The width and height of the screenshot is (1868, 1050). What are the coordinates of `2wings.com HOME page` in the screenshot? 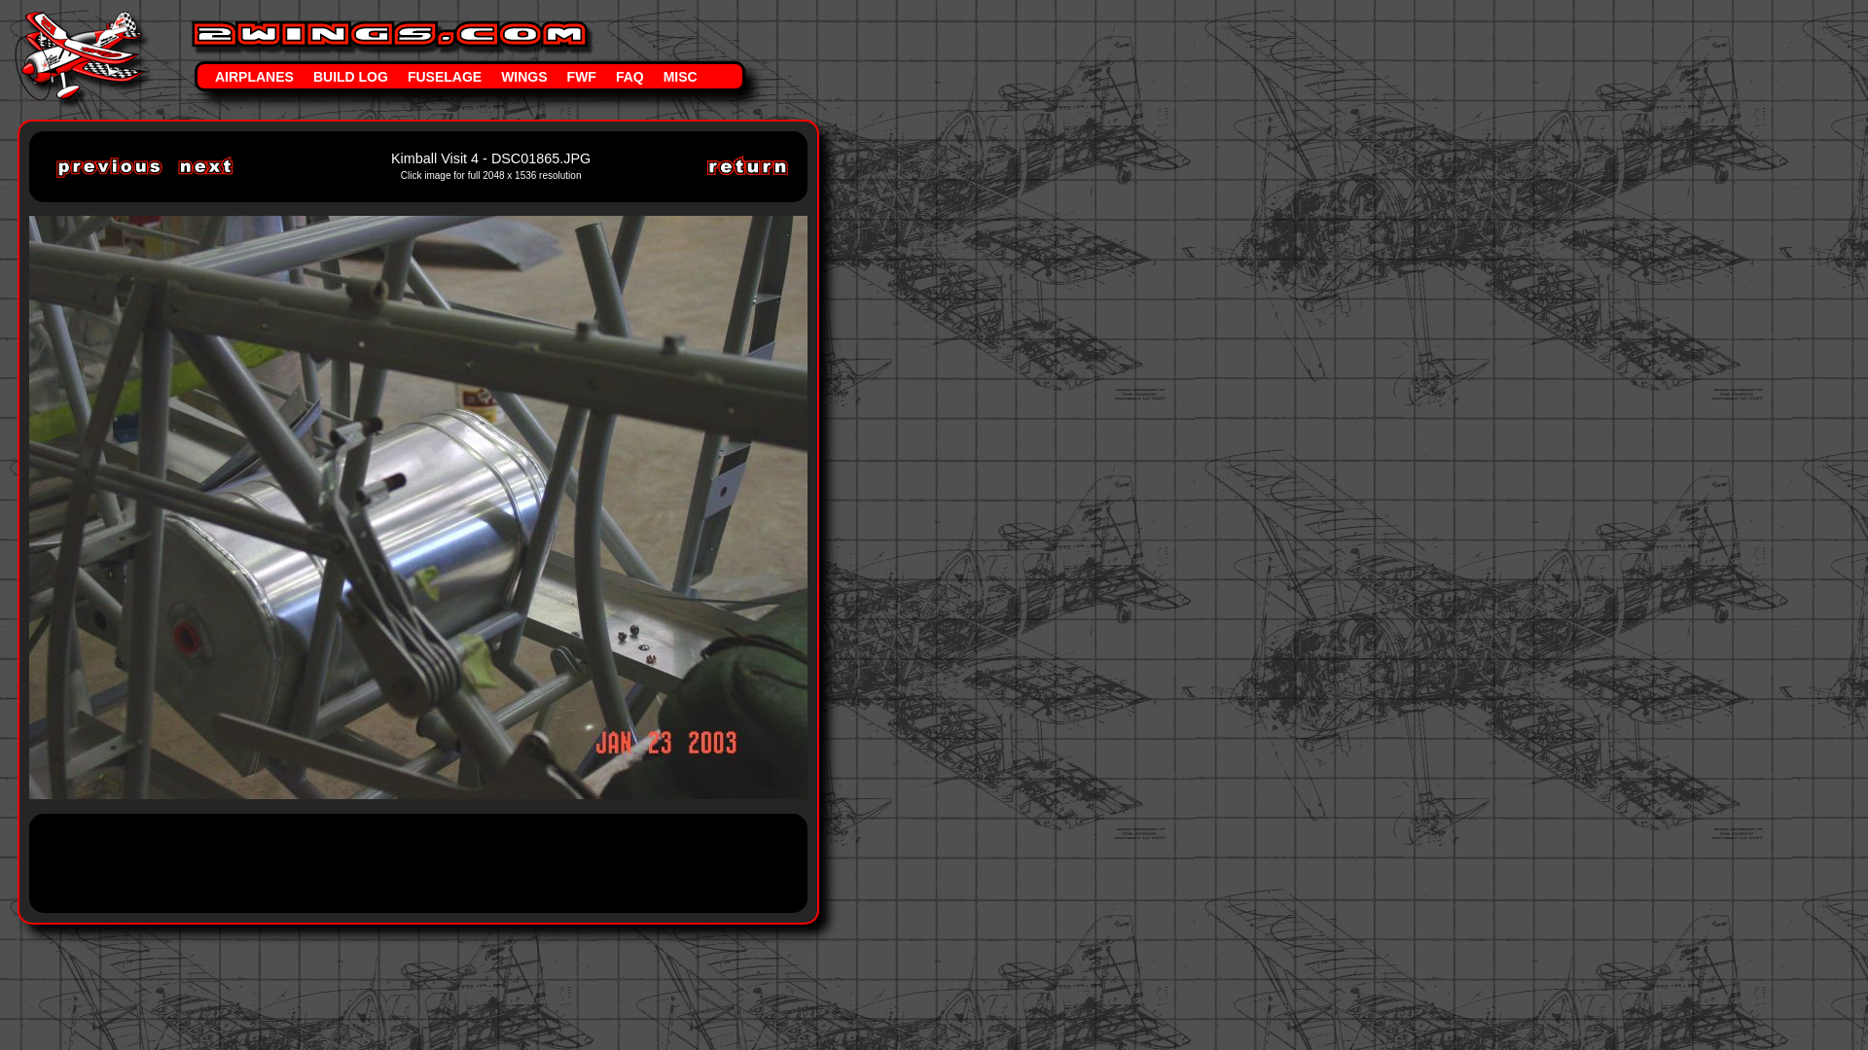 It's located at (391, 52).